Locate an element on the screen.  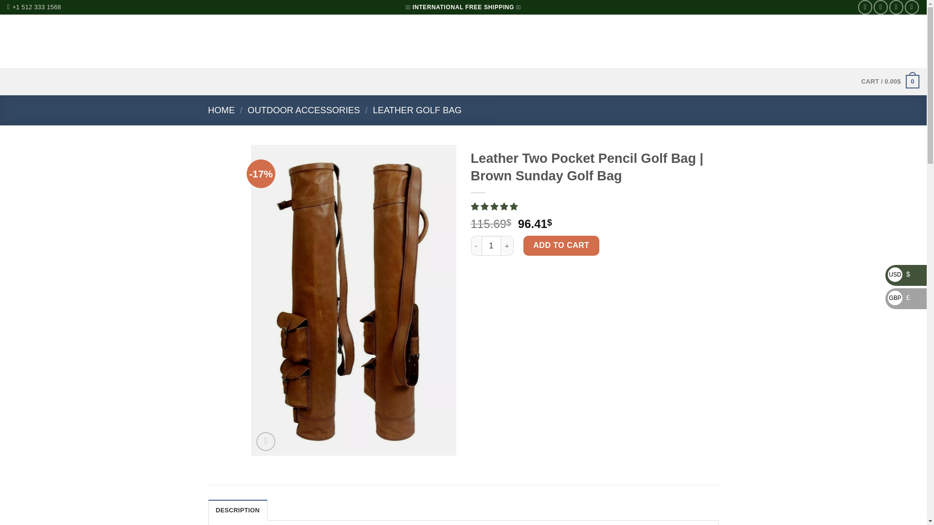
2 is located at coordinates (558, 247).